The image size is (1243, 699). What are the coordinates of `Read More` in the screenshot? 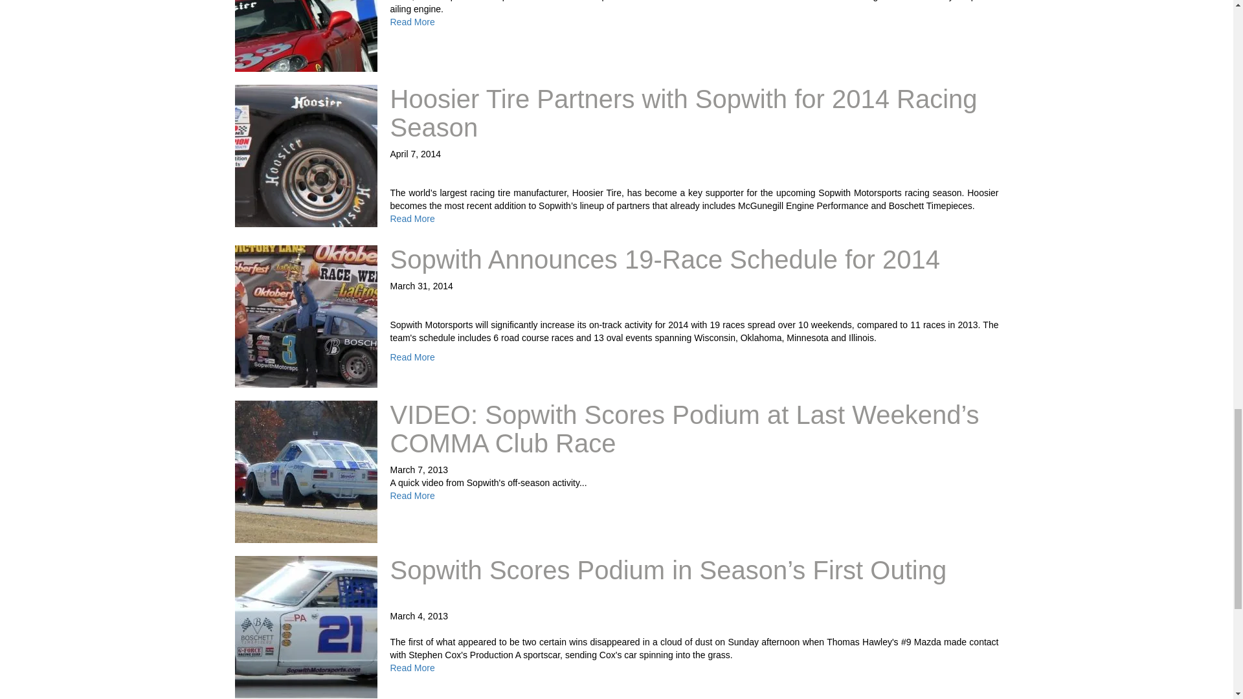 It's located at (412, 219).